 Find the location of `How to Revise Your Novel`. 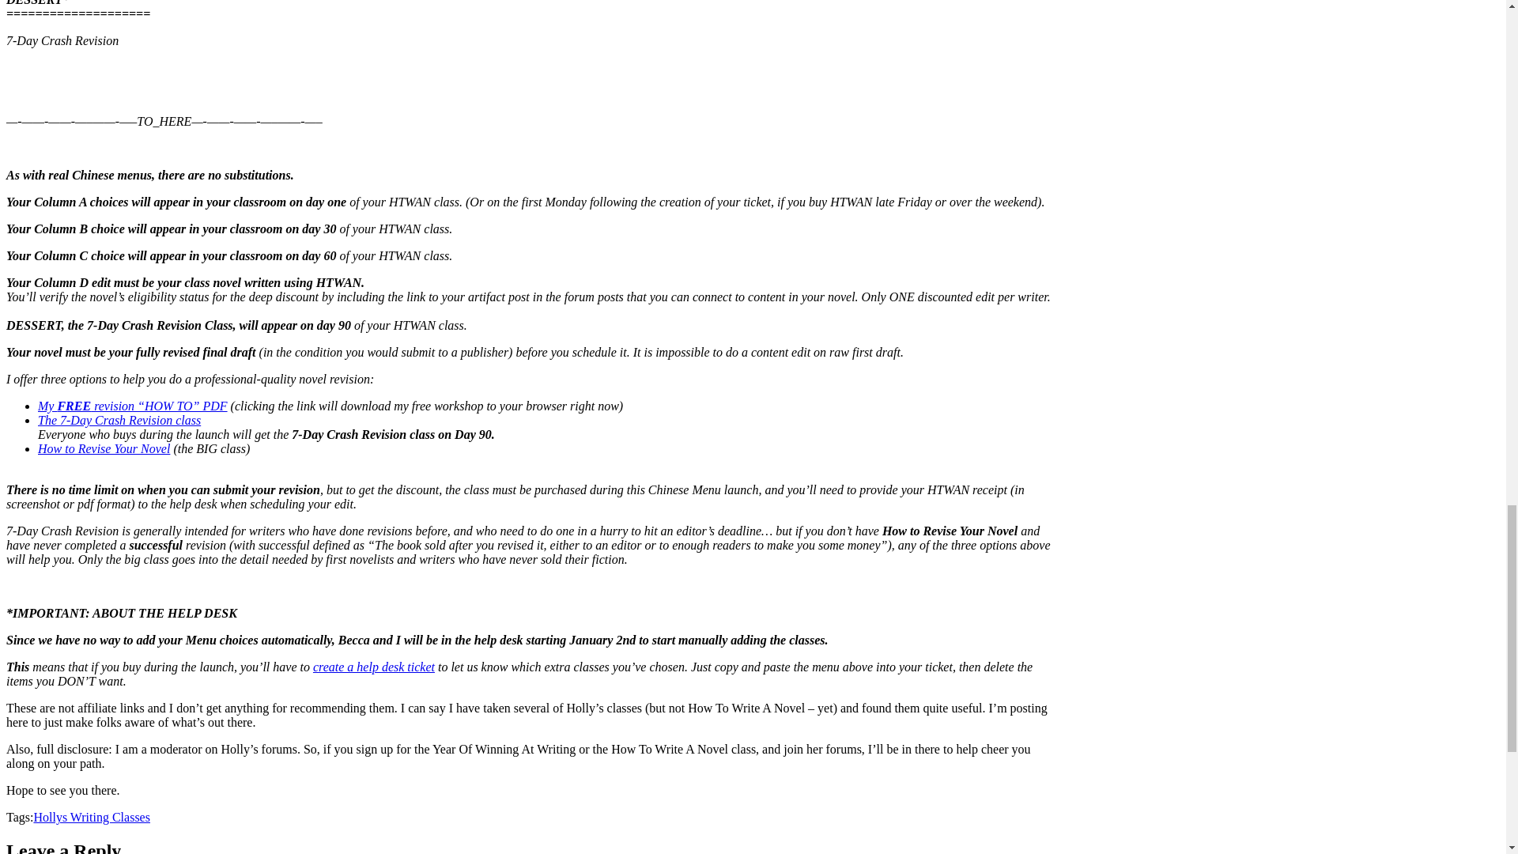

How to Revise Your Novel is located at coordinates (104, 448).